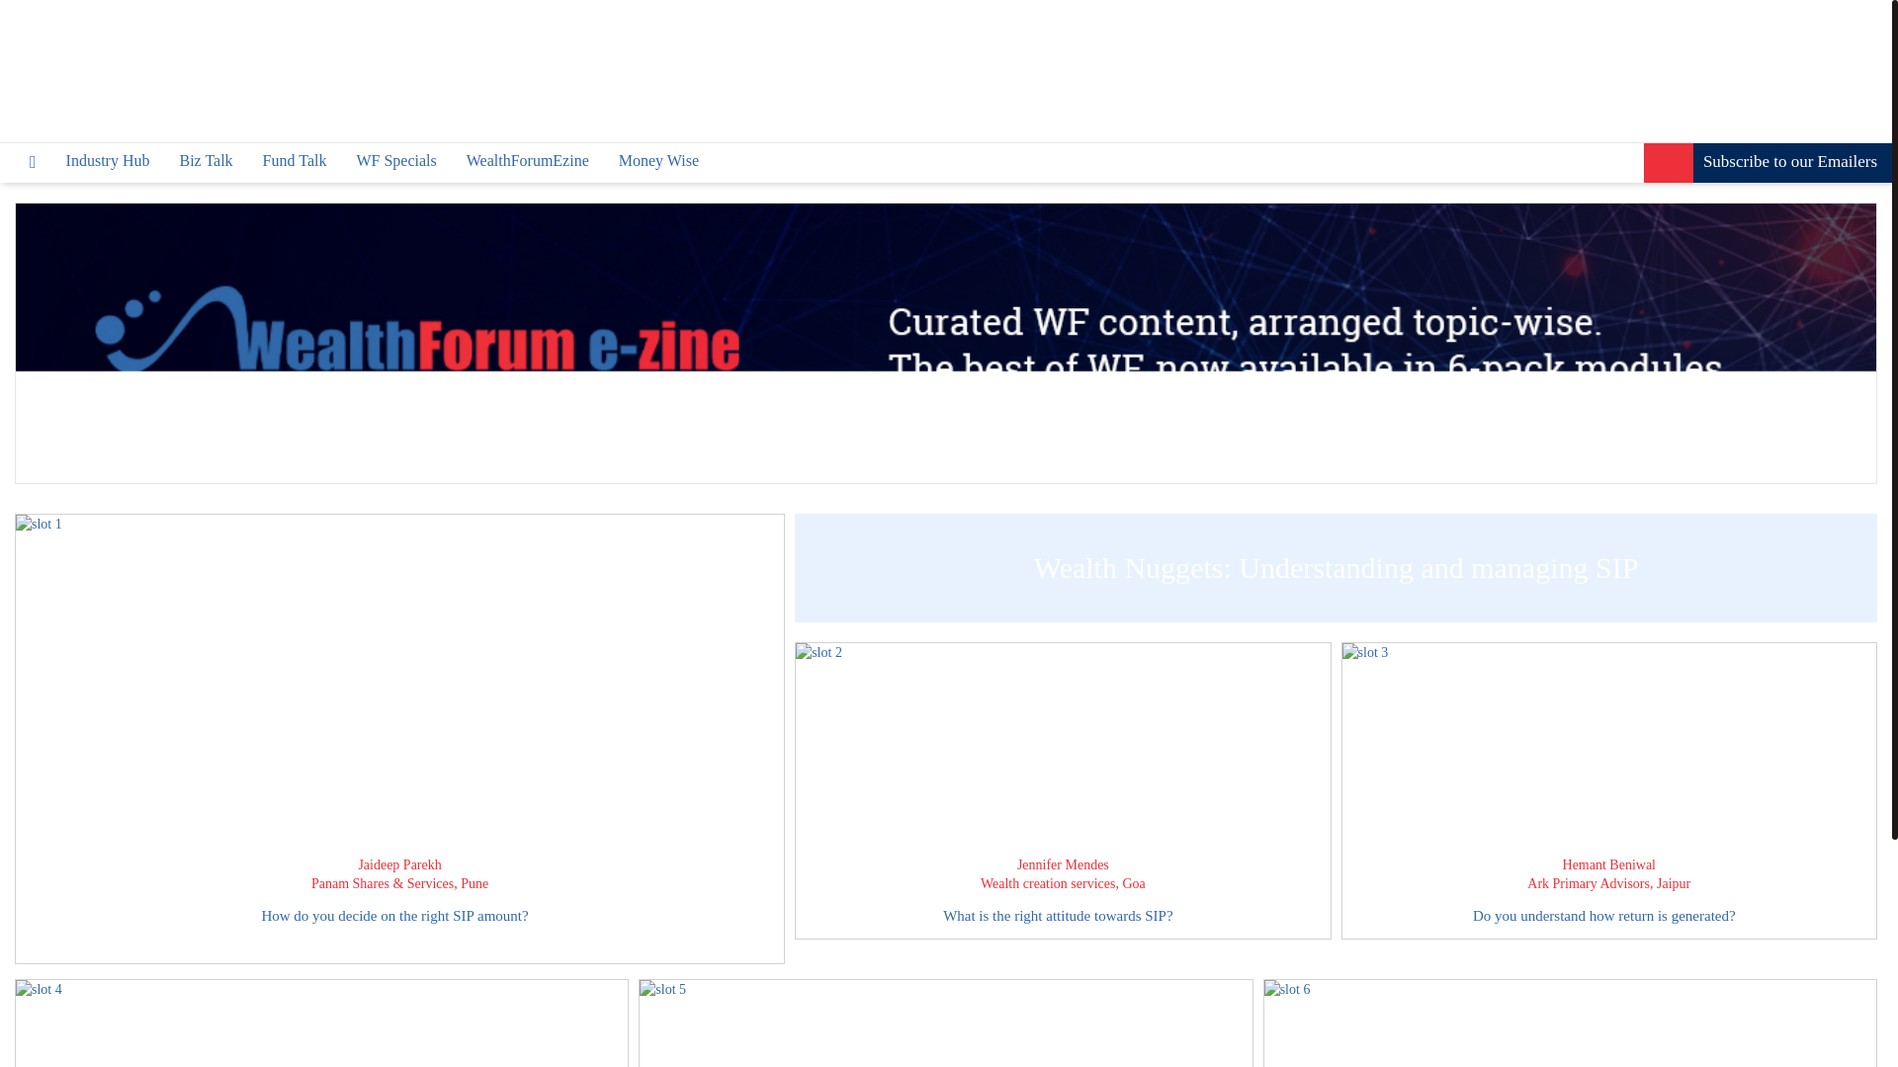 This screenshot has width=1898, height=1067. I want to click on How do you decide on the right SIP amount?, so click(399, 928).